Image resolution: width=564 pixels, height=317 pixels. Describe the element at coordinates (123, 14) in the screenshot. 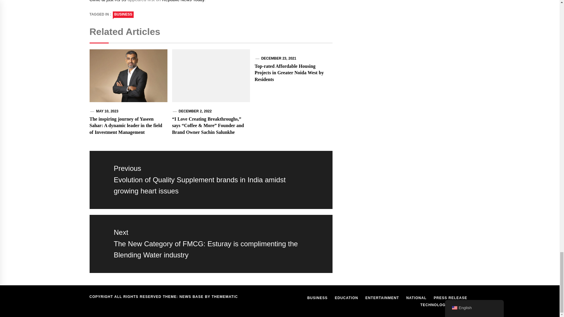

I see `BUSINESS` at that location.